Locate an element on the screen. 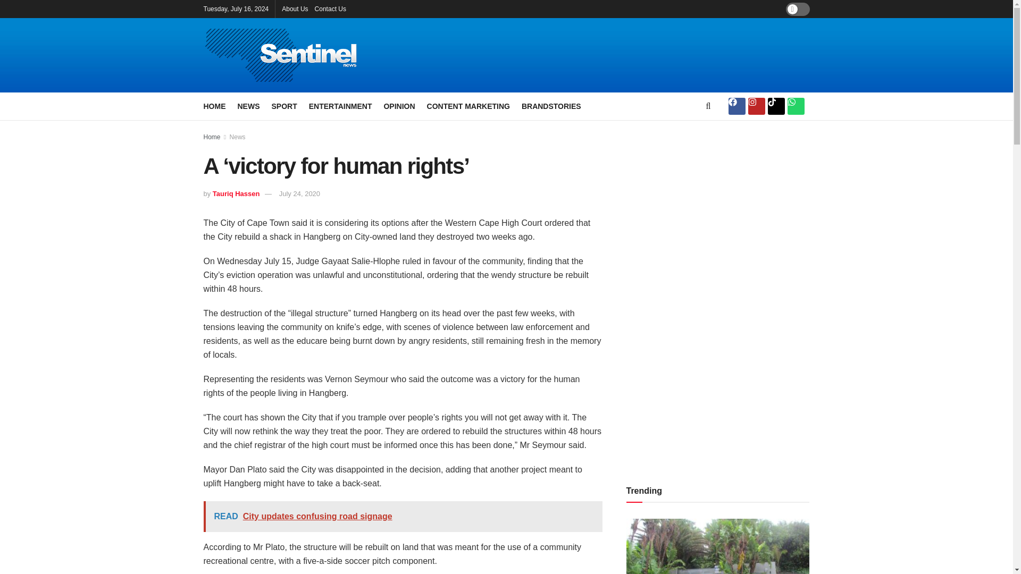  NEWS is located at coordinates (248, 106).